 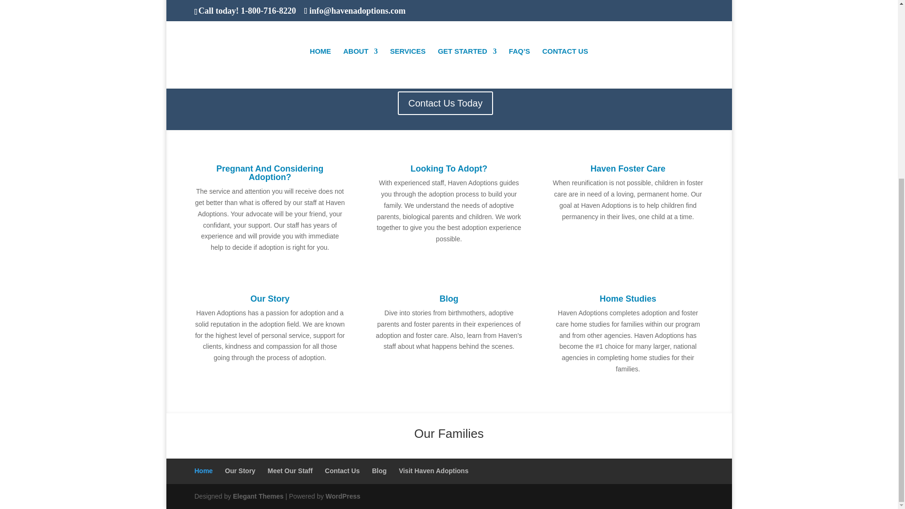 I want to click on Blog, so click(x=448, y=299).